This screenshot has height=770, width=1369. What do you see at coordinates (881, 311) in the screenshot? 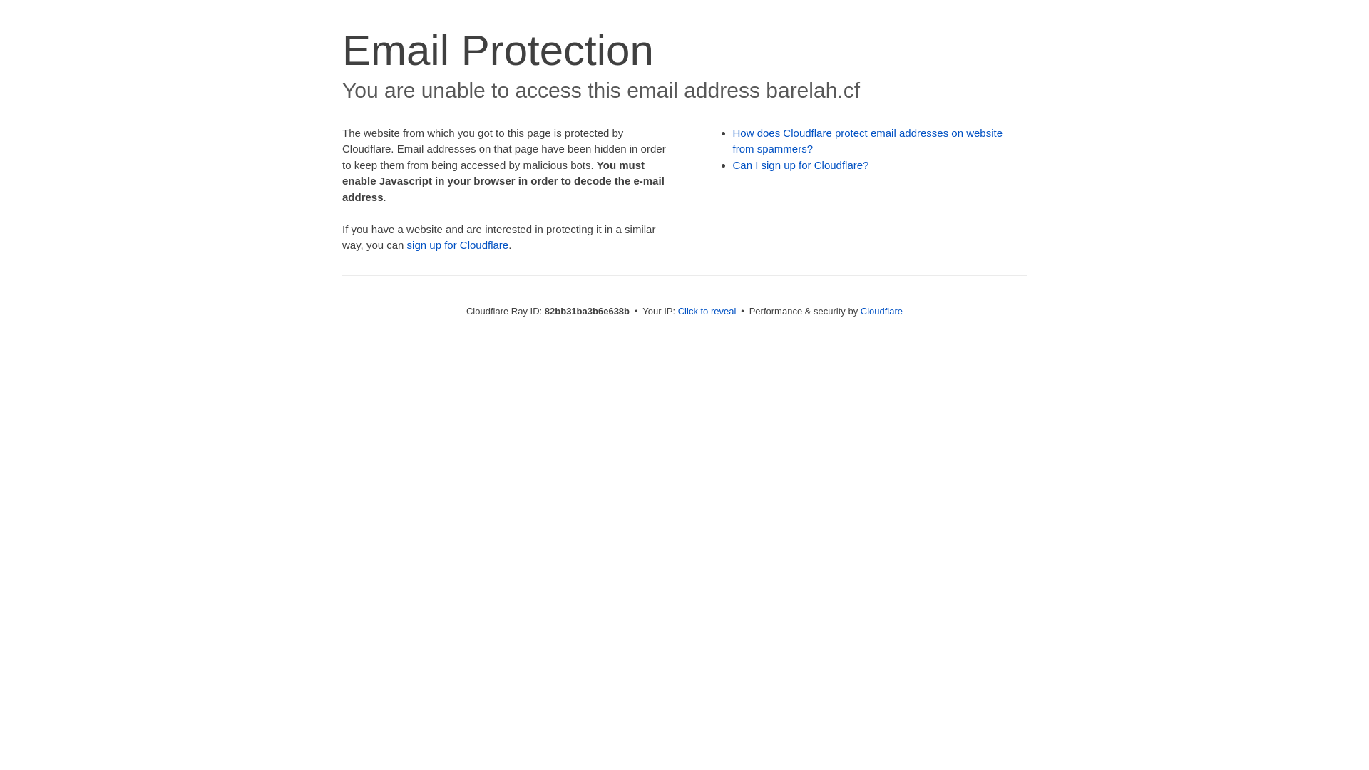
I see `Cloudflare` at bounding box center [881, 311].